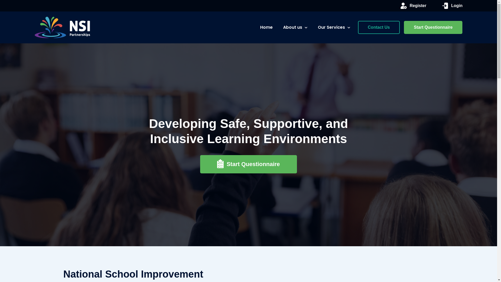  I want to click on About us, so click(295, 27).